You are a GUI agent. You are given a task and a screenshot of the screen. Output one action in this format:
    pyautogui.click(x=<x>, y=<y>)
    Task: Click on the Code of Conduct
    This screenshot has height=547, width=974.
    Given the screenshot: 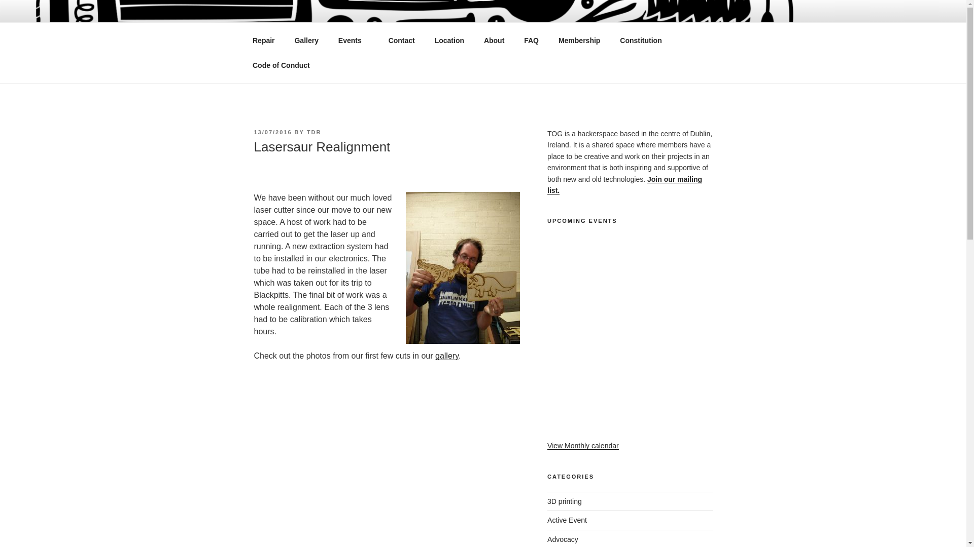 What is the action you would take?
    pyautogui.click(x=281, y=65)
    